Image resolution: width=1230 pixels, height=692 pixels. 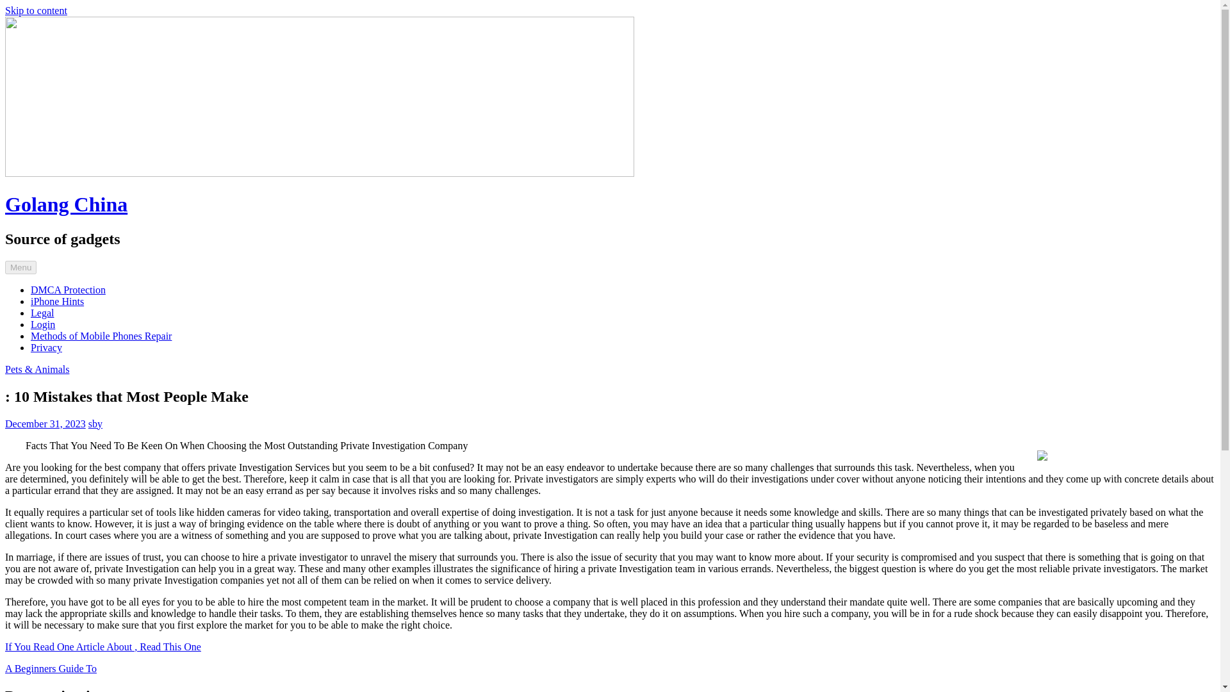 What do you see at coordinates (43, 324) in the screenshot?
I see `Login` at bounding box center [43, 324].